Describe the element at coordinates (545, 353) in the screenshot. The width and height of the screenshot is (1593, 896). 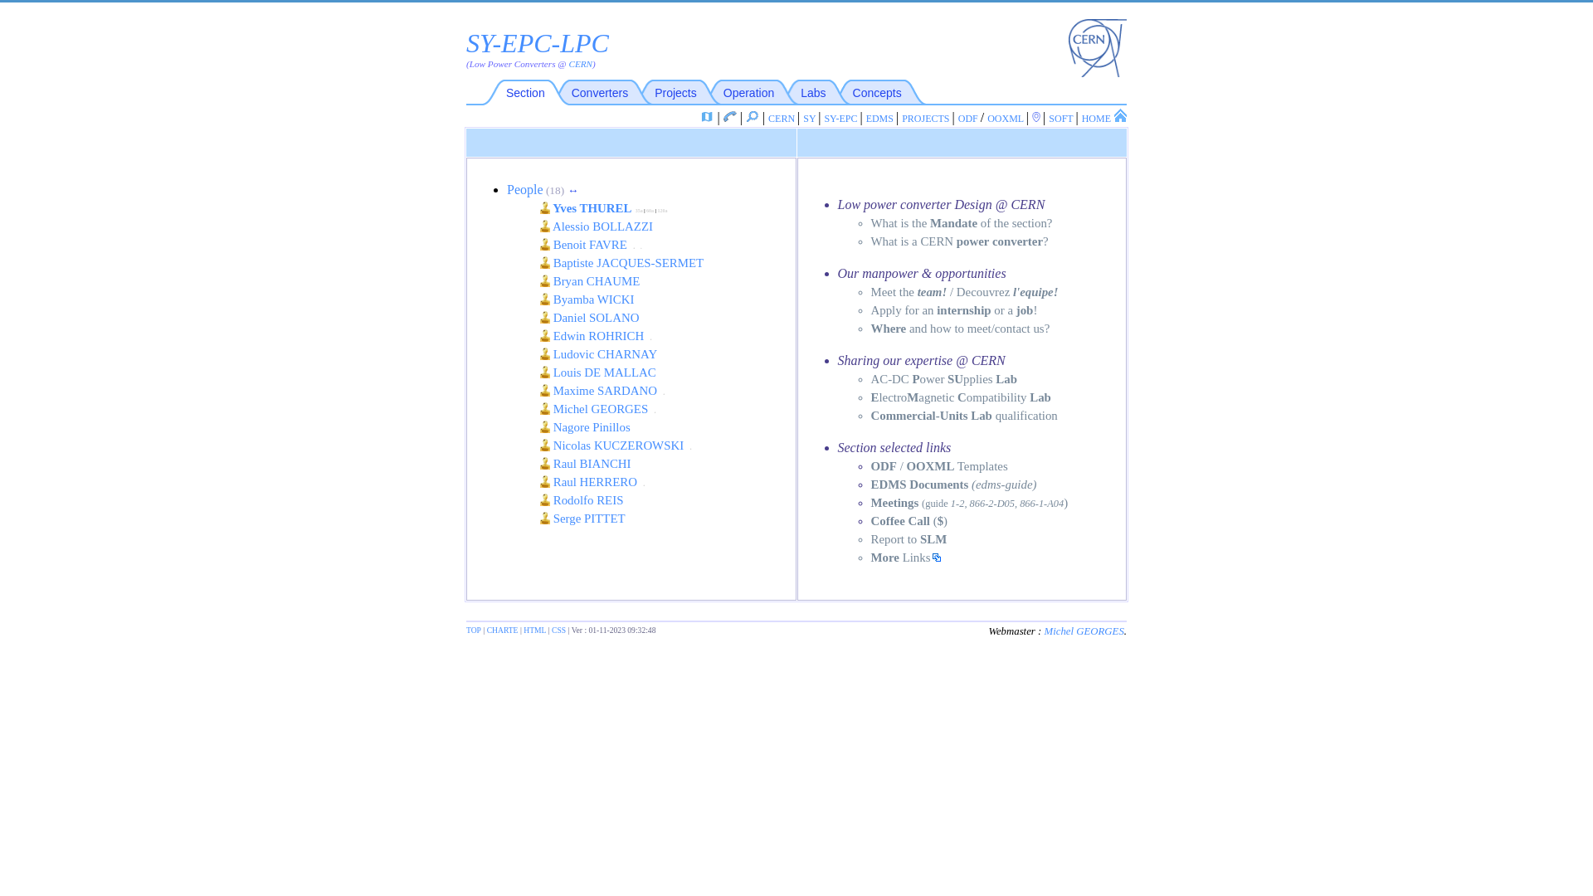
I see `Displays more about Ludovic CHARNAY` at that location.